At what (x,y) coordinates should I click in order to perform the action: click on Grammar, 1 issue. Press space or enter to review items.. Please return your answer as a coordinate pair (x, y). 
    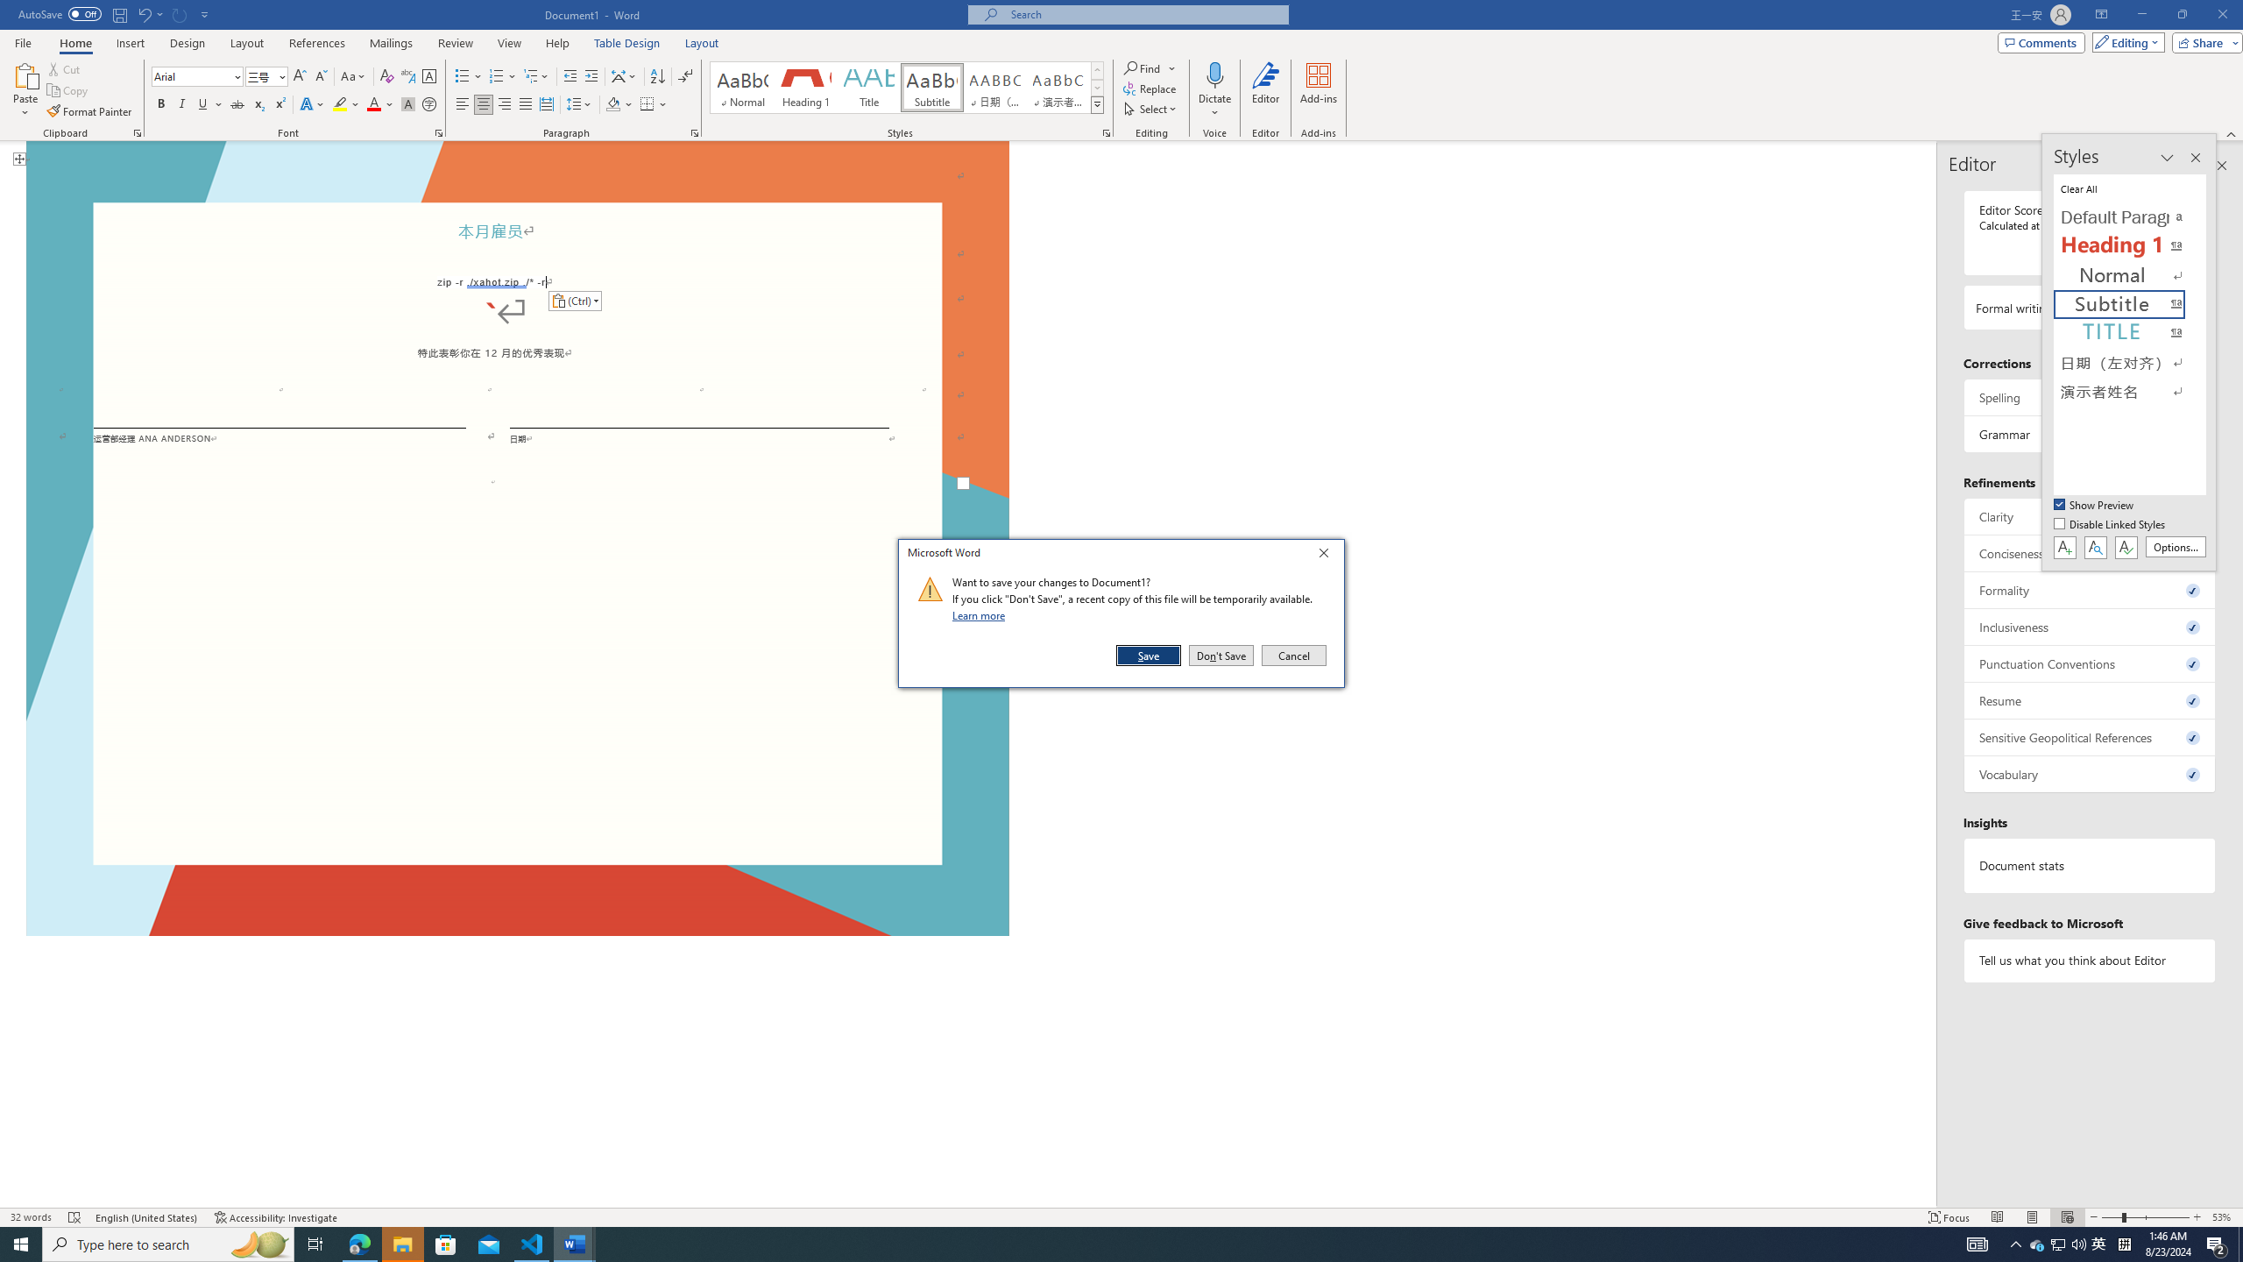
    Looking at the image, I should click on (2091, 434).